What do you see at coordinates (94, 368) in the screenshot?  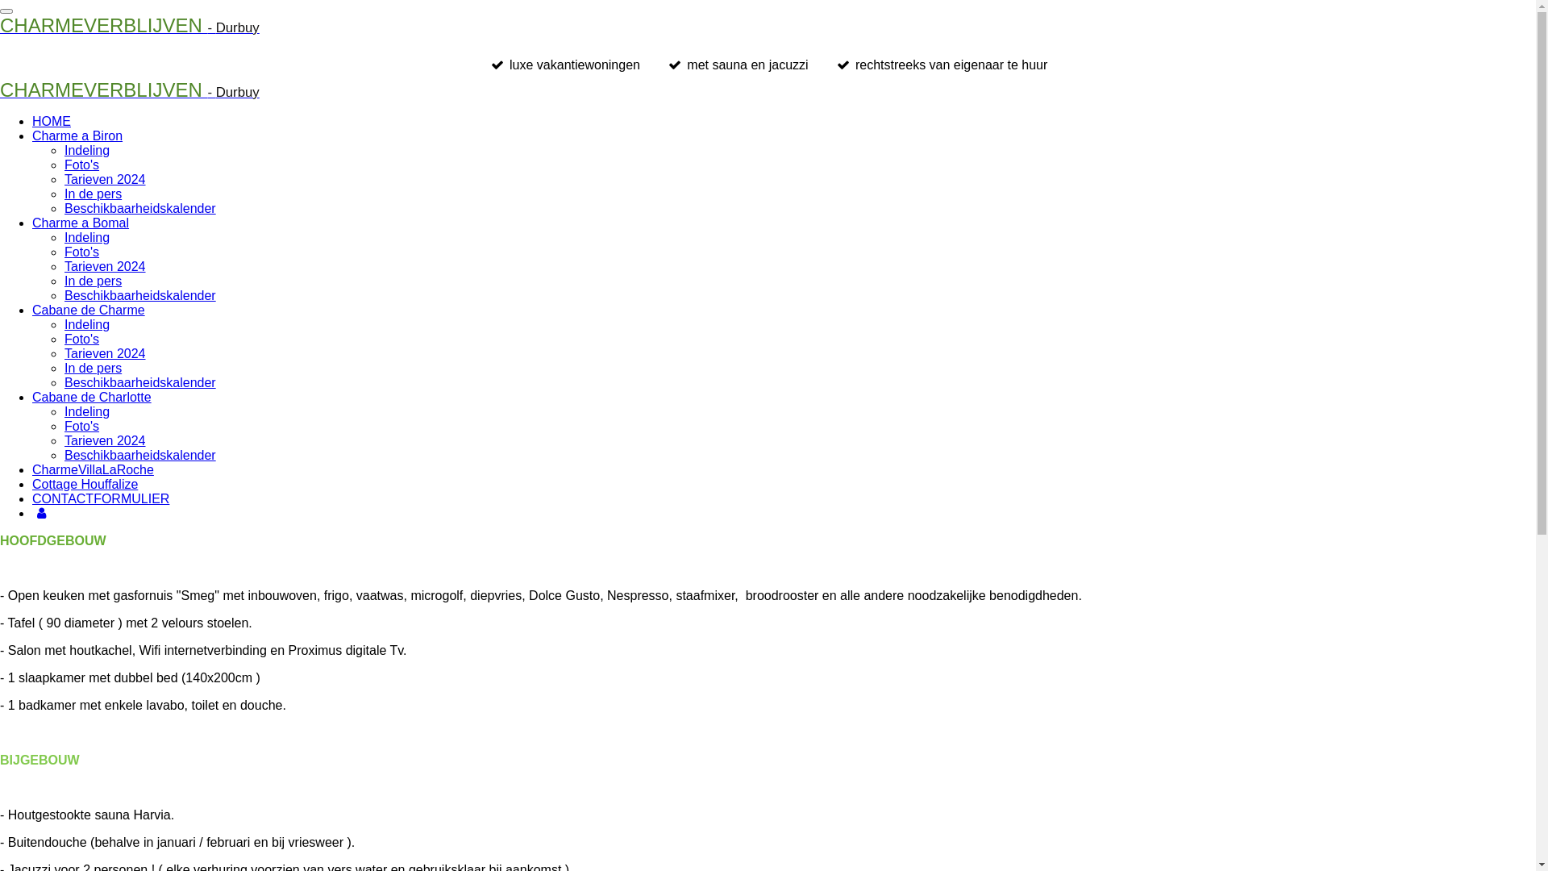 I see `In de pers` at bounding box center [94, 368].